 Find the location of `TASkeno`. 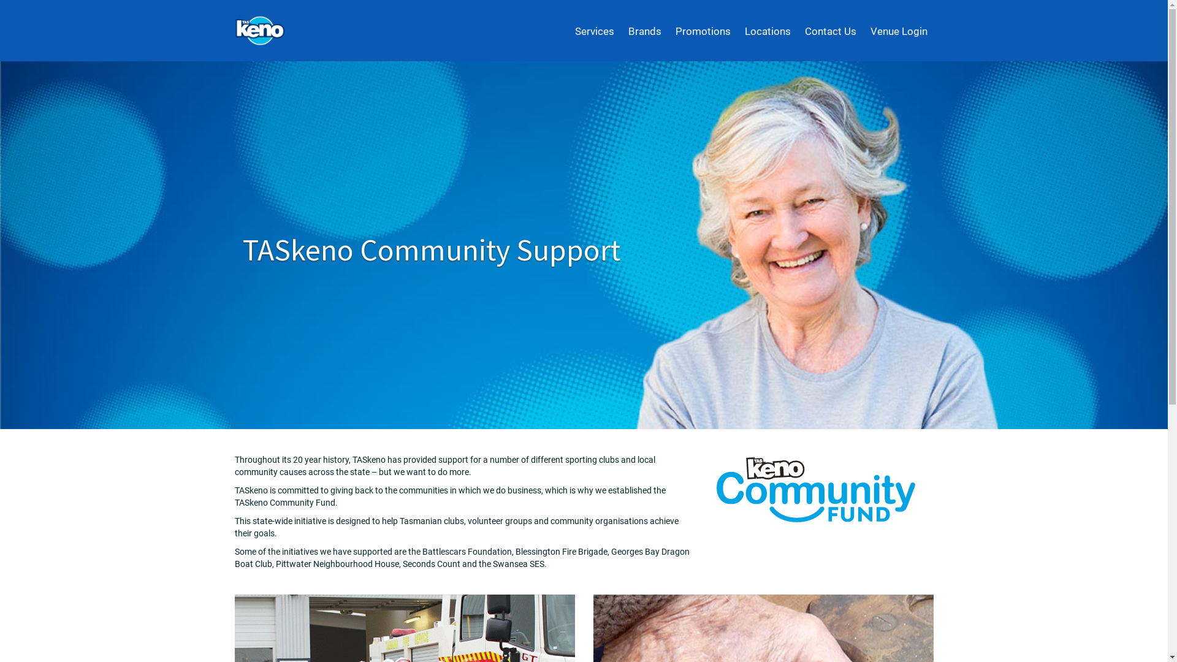

TASkeno is located at coordinates (261, 30).